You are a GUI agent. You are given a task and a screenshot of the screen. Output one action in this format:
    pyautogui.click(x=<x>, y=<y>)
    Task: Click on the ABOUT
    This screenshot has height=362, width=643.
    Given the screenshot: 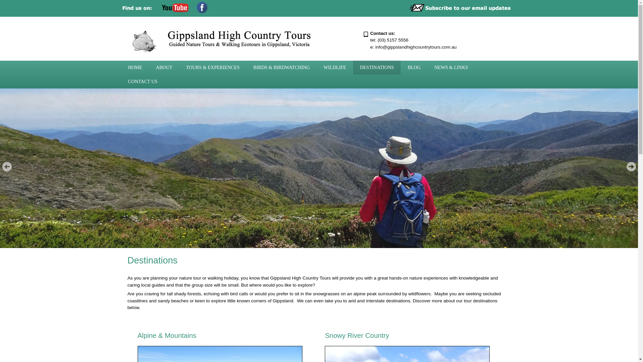 What is the action you would take?
    pyautogui.click(x=164, y=68)
    